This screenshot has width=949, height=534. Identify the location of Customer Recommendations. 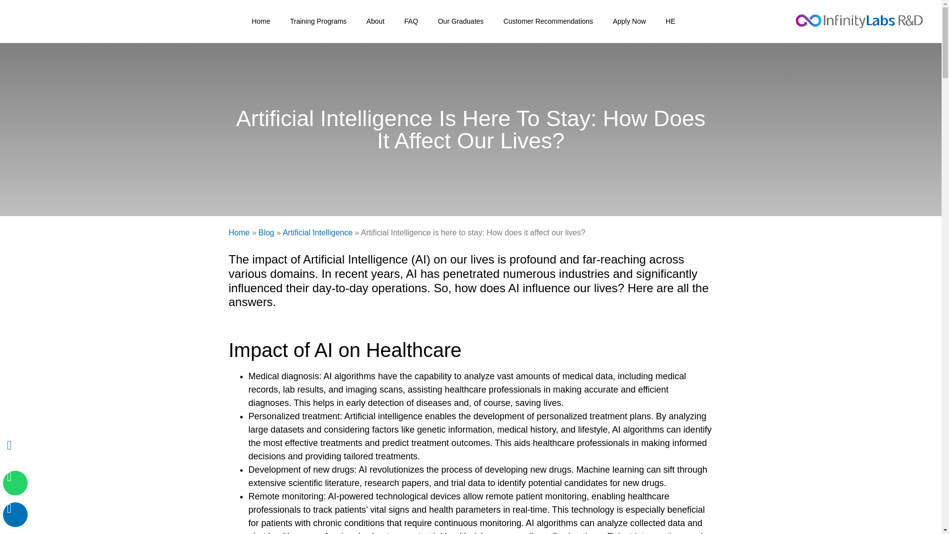
(548, 21).